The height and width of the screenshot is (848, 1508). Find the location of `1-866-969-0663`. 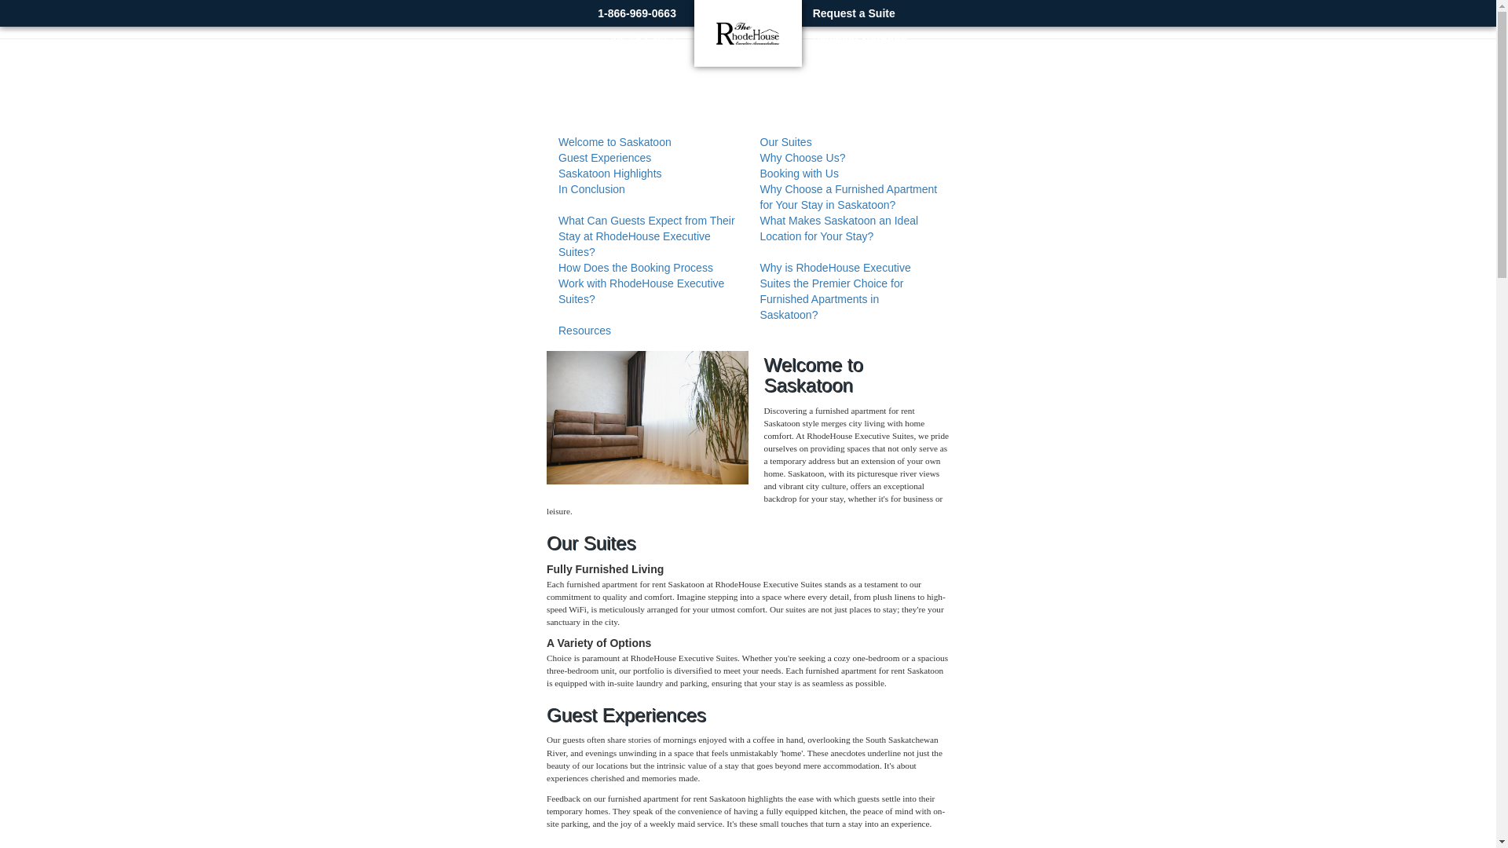

1-866-969-0663 is located at coordinates (636, 13).